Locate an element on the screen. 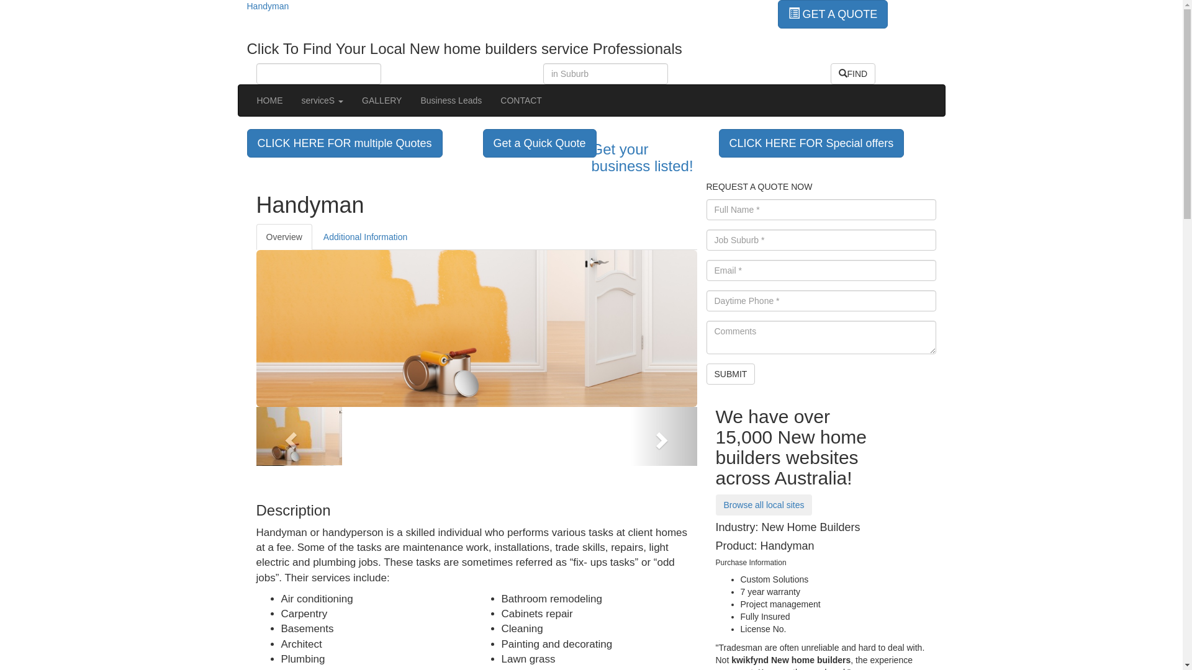 The width and height of the screenshot is (1192, 670). GALLERY is located at coordinates (382, 100).